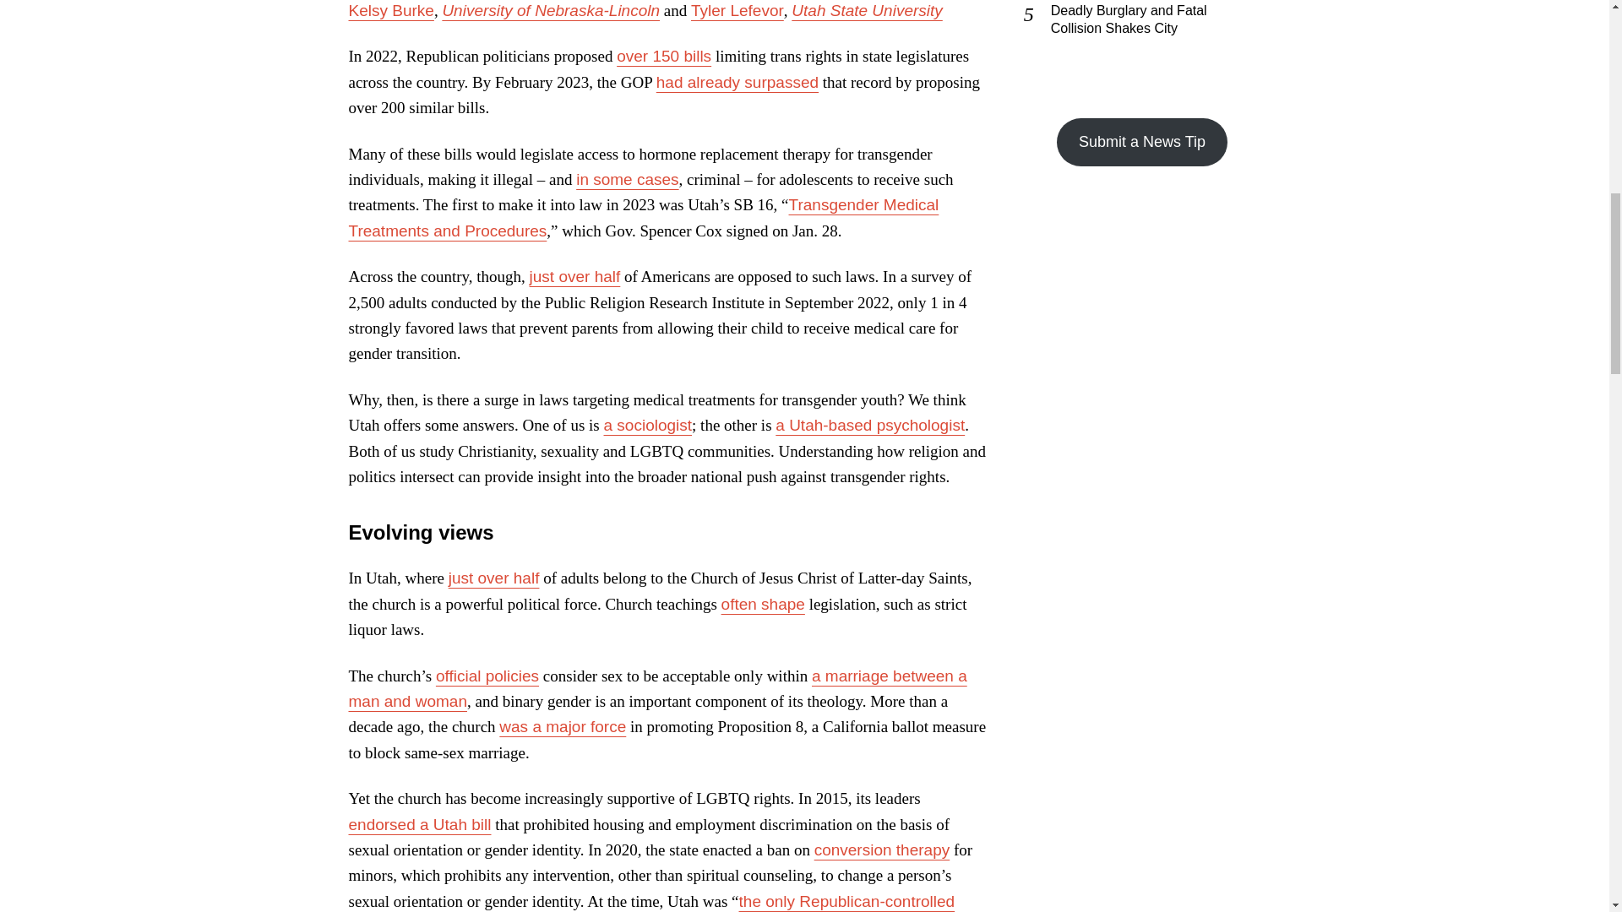 This screenshot has height=912, width=1622. Describe the element at coordinates (644, 217) in the screenshot. I see `Transgender Medical Treatments and Procedures` at that location.